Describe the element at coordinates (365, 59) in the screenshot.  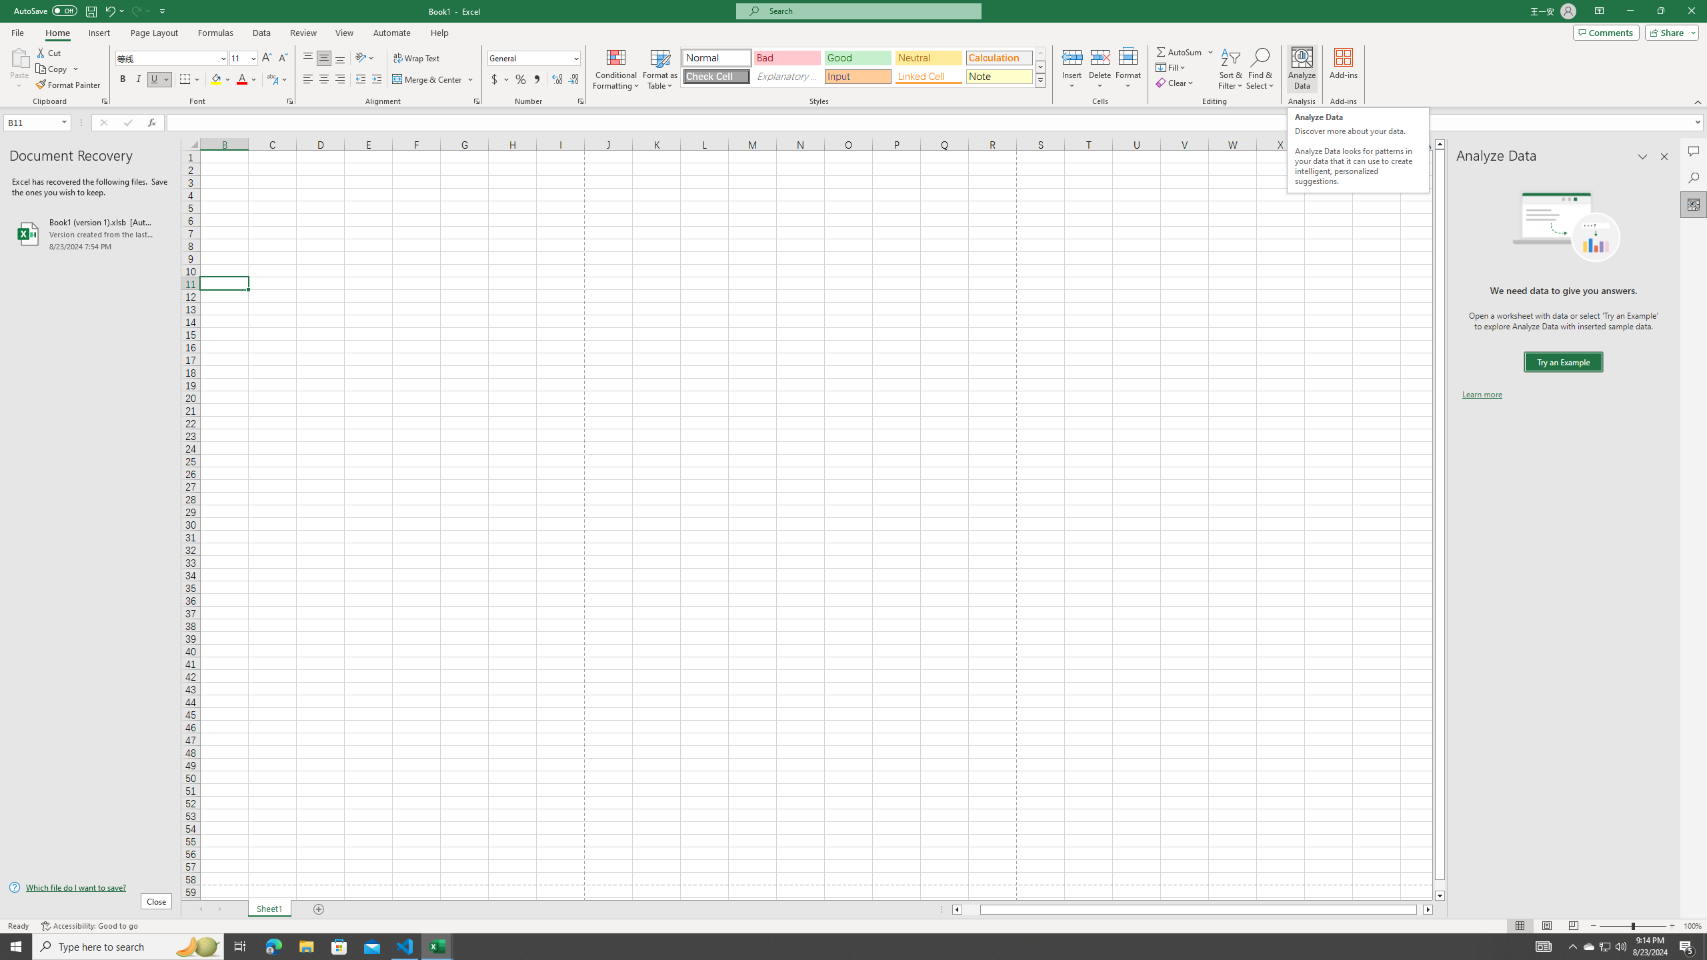
I see `Orientation` at that location.